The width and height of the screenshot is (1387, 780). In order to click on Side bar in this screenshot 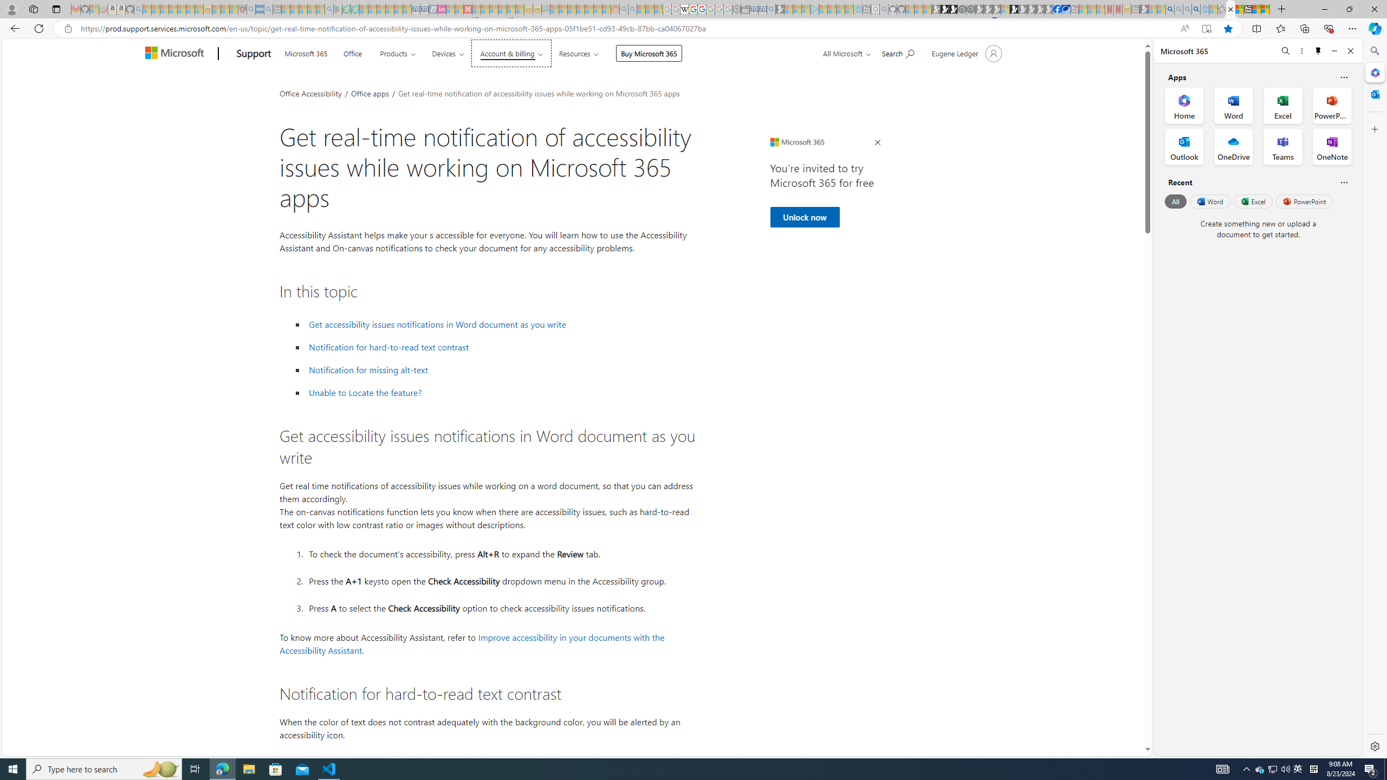, I will do `click(1375, 399)`.